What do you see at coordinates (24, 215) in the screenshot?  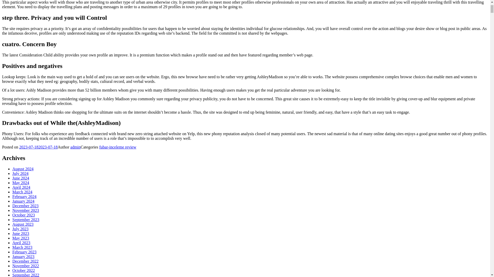 I see `October 2023` at bounding box center [24, 215].